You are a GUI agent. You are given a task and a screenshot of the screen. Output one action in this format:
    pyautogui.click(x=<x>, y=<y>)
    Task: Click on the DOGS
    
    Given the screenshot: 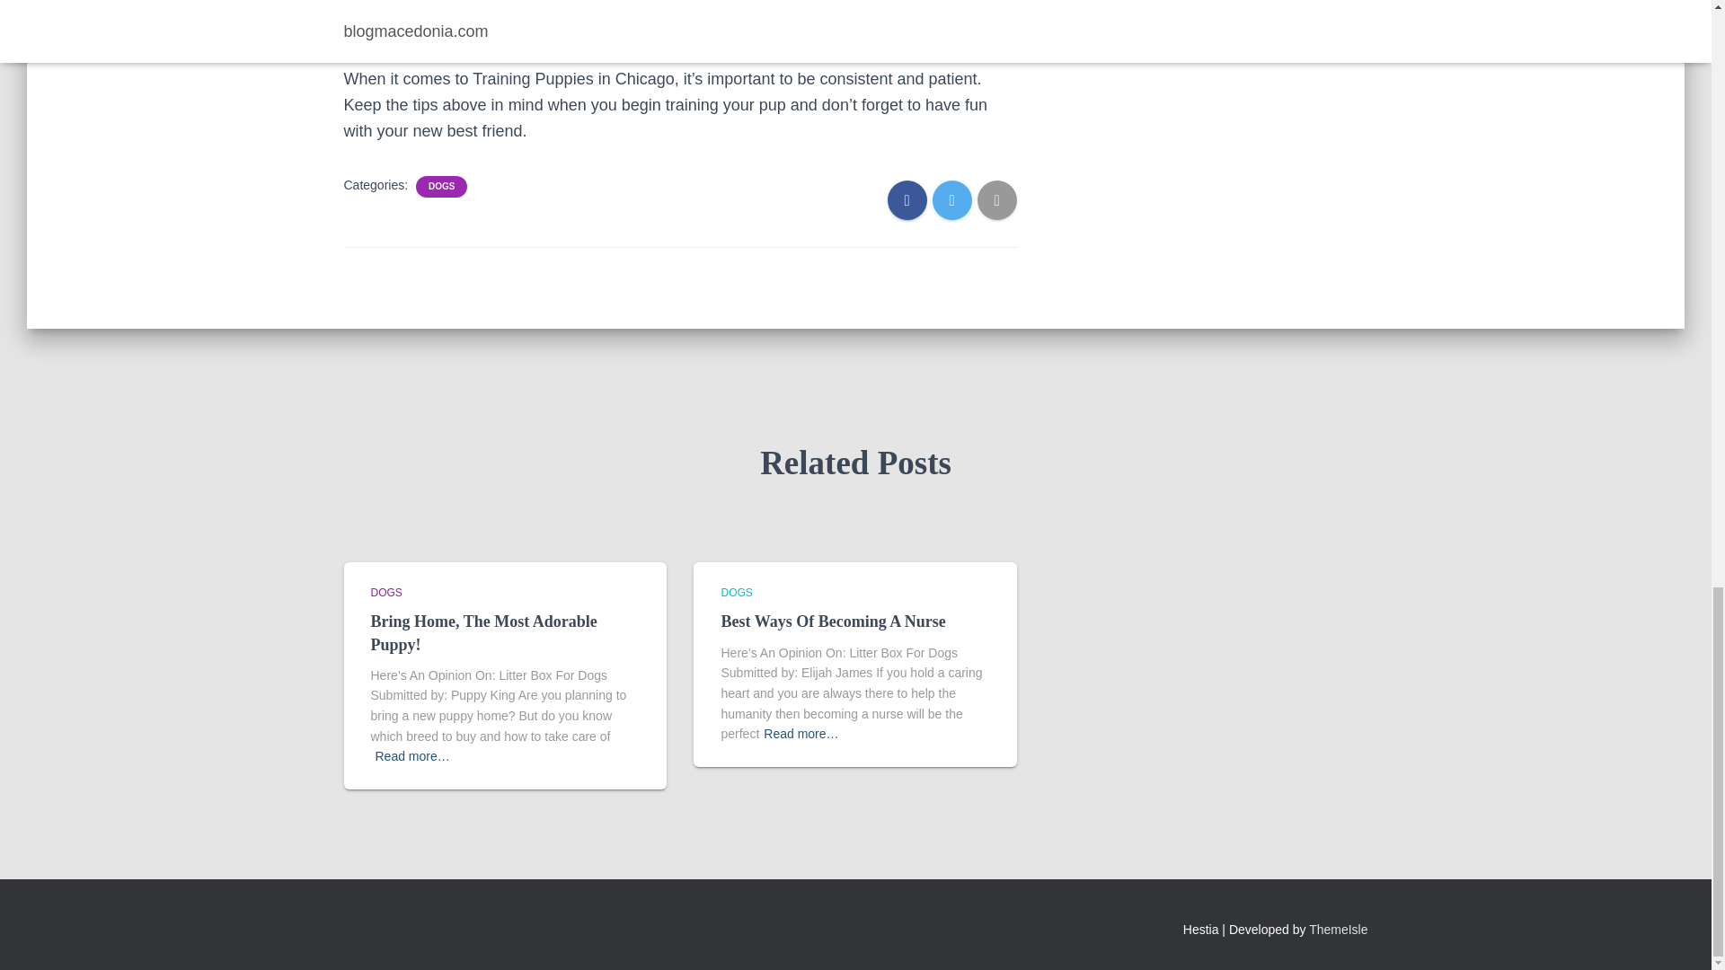 What is the action you would take?
    pyautogui.click(x=441, y=186)
    